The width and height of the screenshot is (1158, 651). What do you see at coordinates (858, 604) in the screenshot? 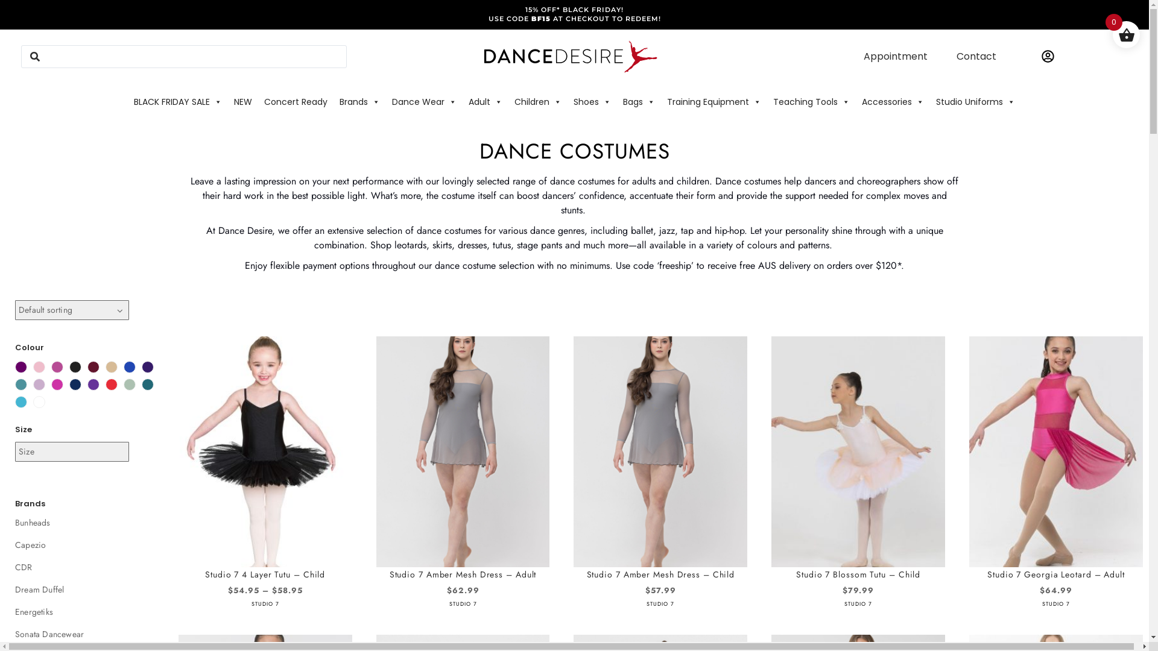
I see `STUDIO 7` at bounding box center [858, 604].